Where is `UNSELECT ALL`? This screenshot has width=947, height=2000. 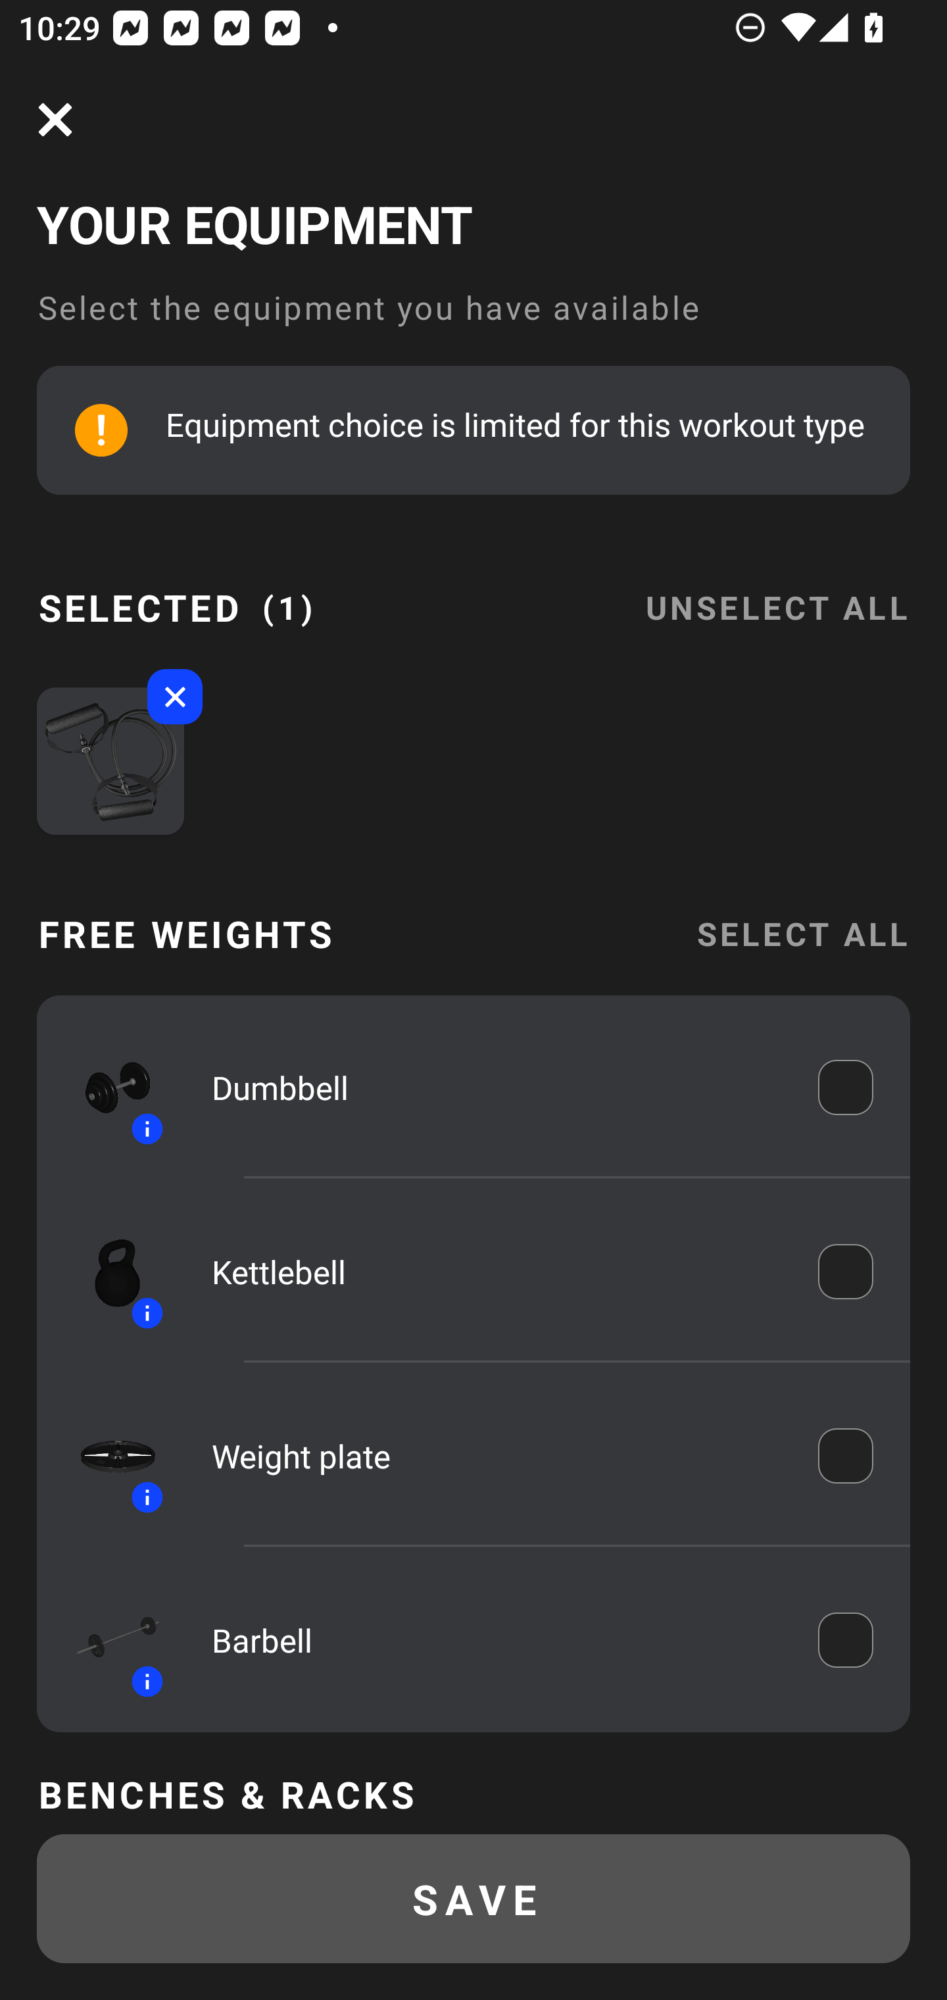
UNSELECT ALL is located at coordinates (777, 592).